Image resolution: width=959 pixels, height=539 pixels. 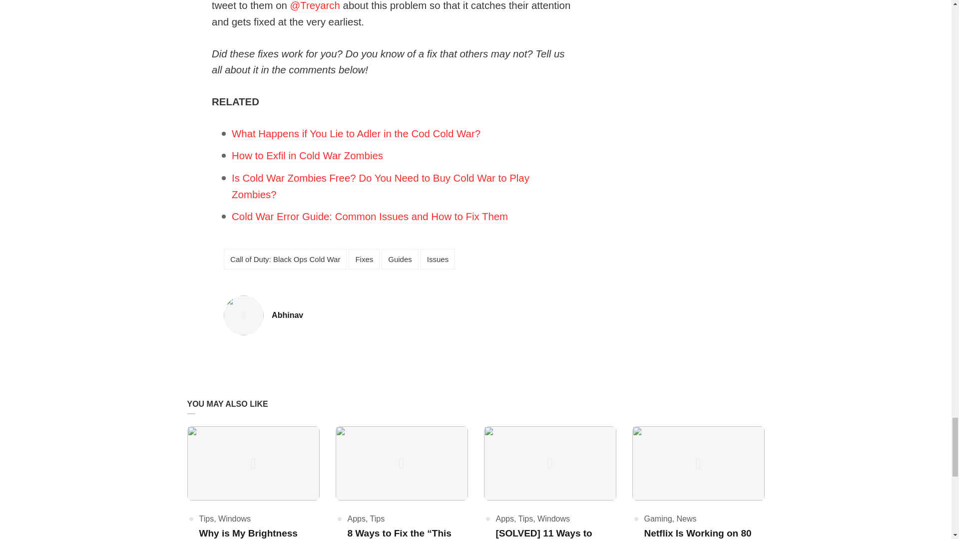 What do you see at coordinates (285, 259) in the screenshot?
I see `Call of Duty: Black Ops Cold War` at bounding box center [285, 259].